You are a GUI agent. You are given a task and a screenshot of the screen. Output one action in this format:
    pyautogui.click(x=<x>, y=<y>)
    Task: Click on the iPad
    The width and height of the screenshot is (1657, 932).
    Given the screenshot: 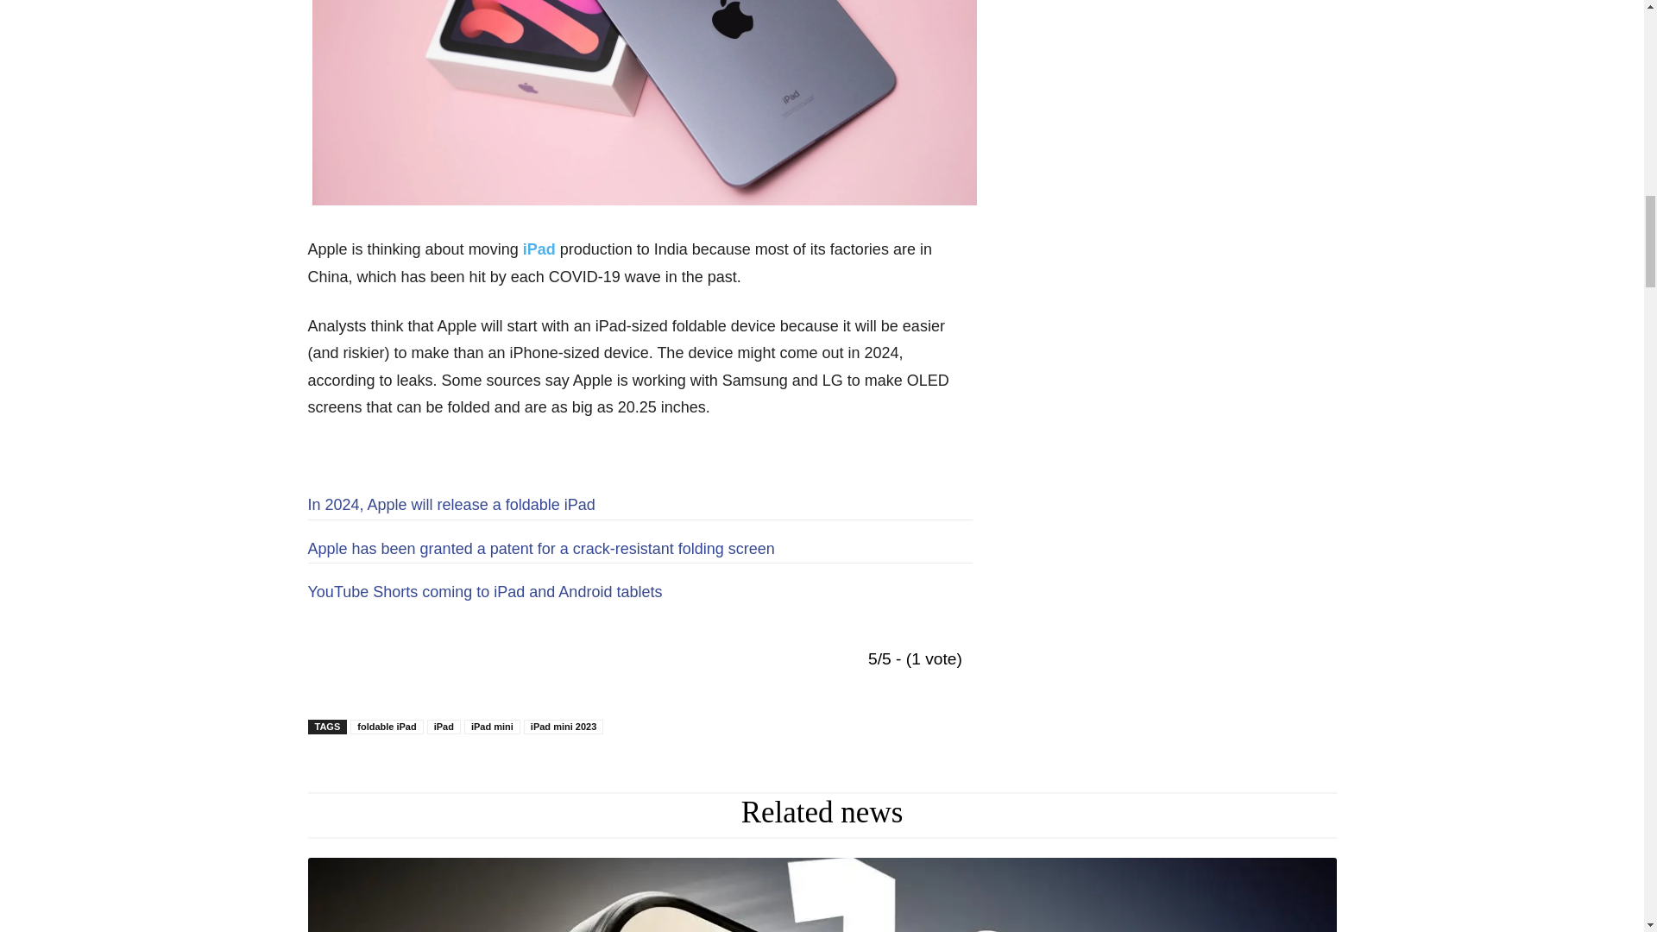 What is the action you would take?
    pyautogui.click(x=539, y=249)
    